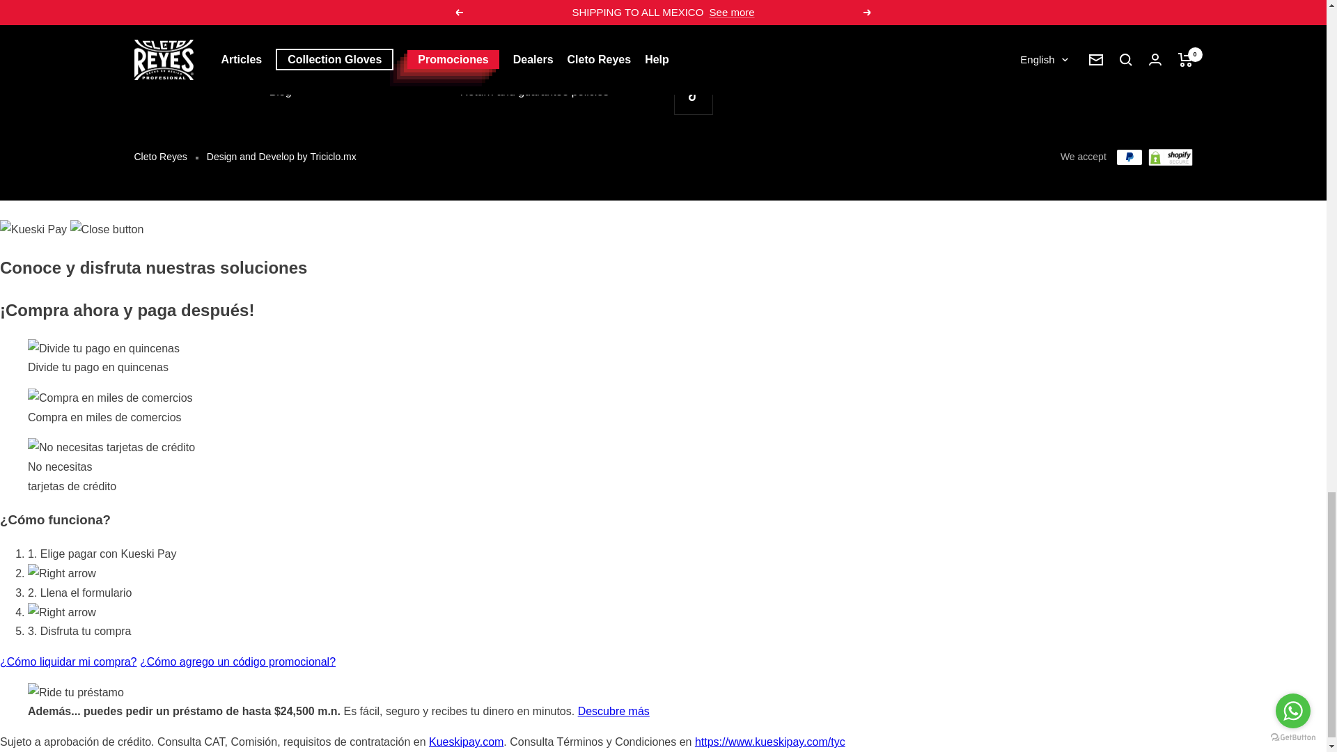 The width and height of the screenshot is (1337, 752). Describe the element at coordinates (284, 3) in the screenshot. I see `About` at that location.